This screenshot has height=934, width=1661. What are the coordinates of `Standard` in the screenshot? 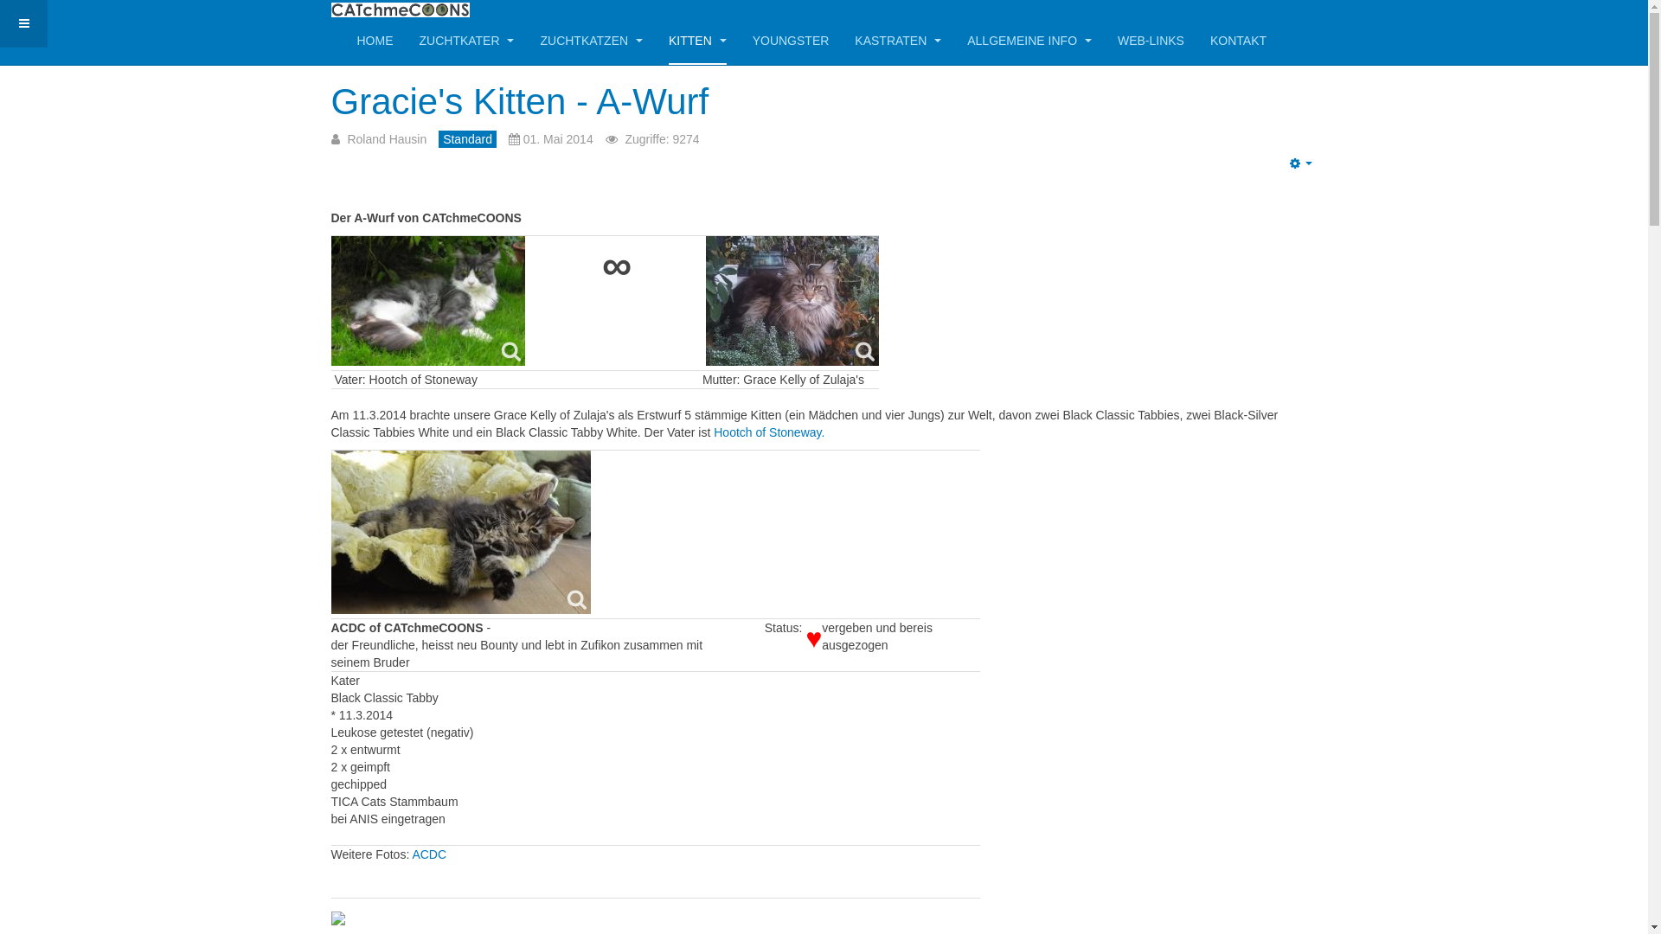 It's located at (467, 139).